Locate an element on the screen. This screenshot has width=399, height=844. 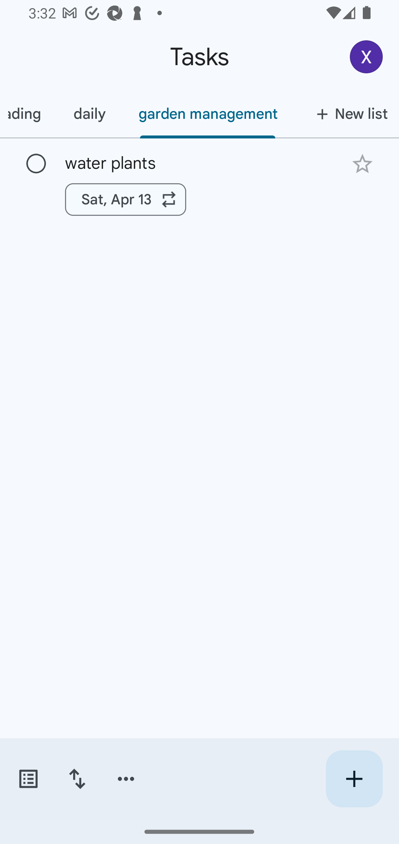
Change sort order is located at coordinates (77, 779).